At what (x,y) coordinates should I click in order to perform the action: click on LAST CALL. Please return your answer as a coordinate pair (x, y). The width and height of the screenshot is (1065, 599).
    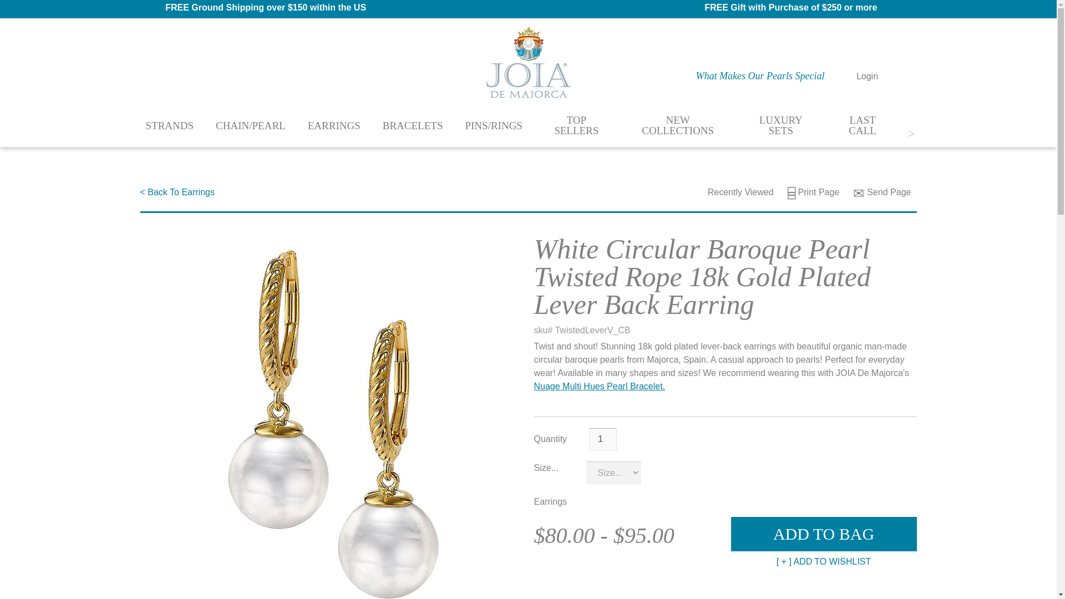
    Looking at the image, I should click on (863, 125).